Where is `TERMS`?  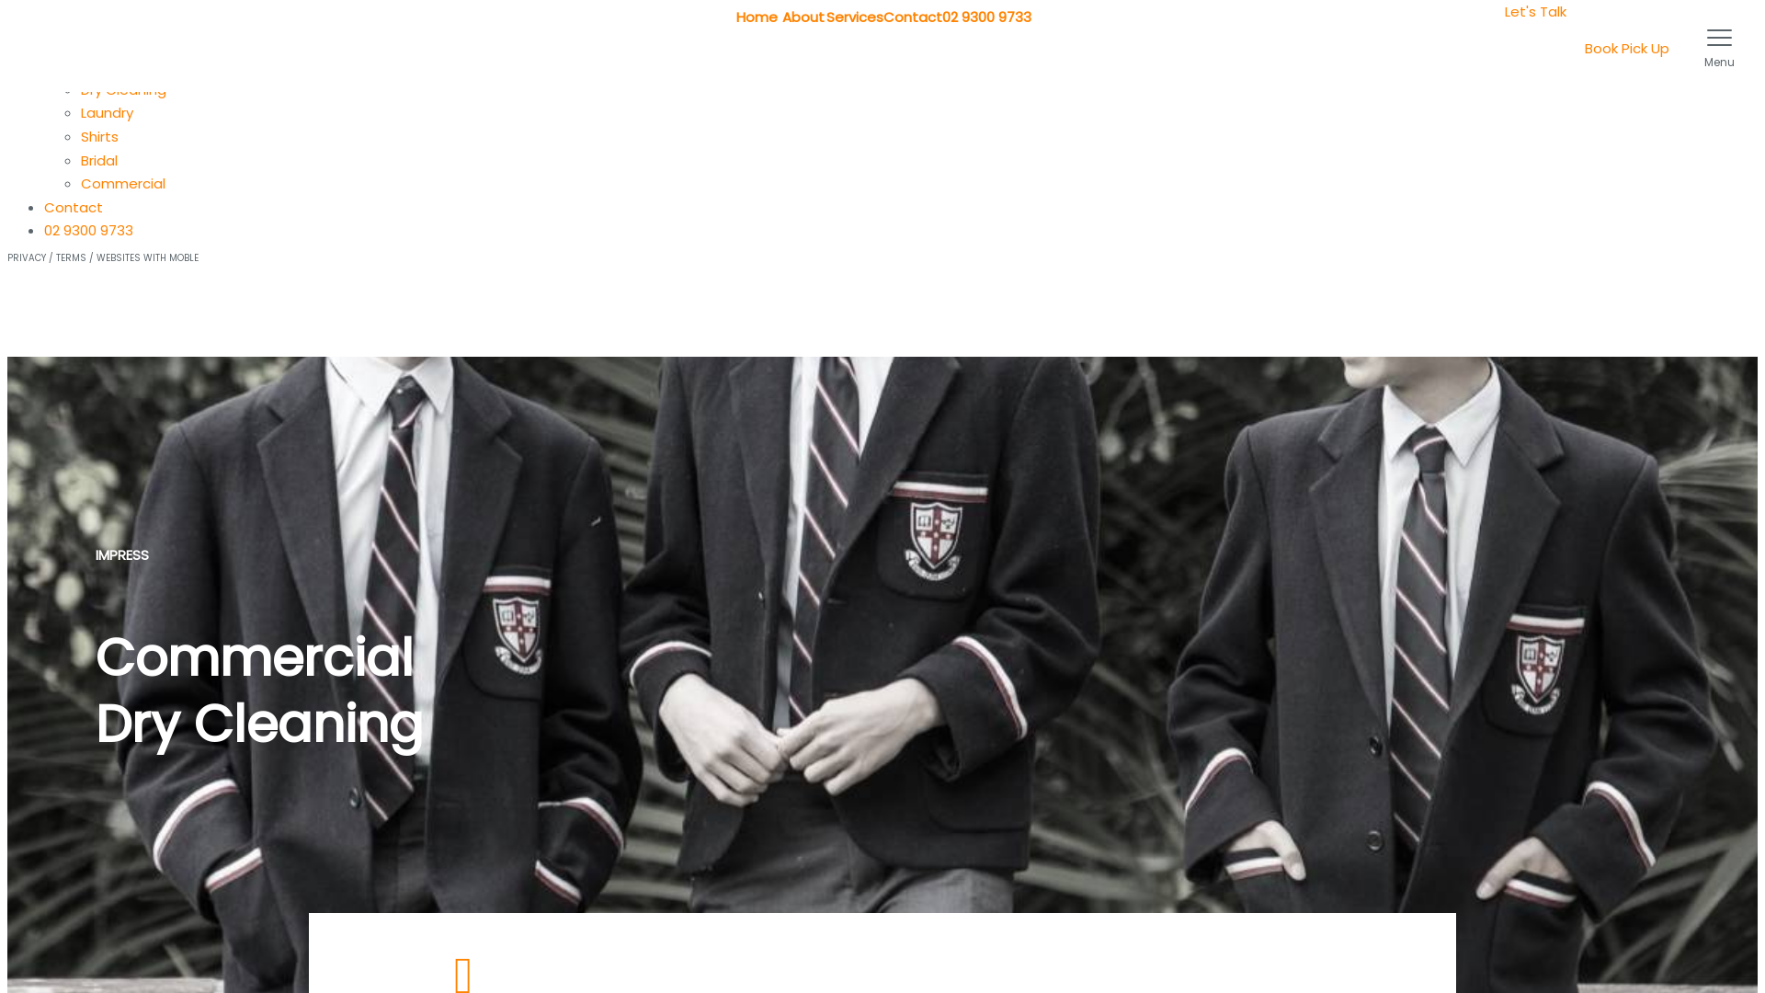
TERMS is located at coordinates (72, 257).